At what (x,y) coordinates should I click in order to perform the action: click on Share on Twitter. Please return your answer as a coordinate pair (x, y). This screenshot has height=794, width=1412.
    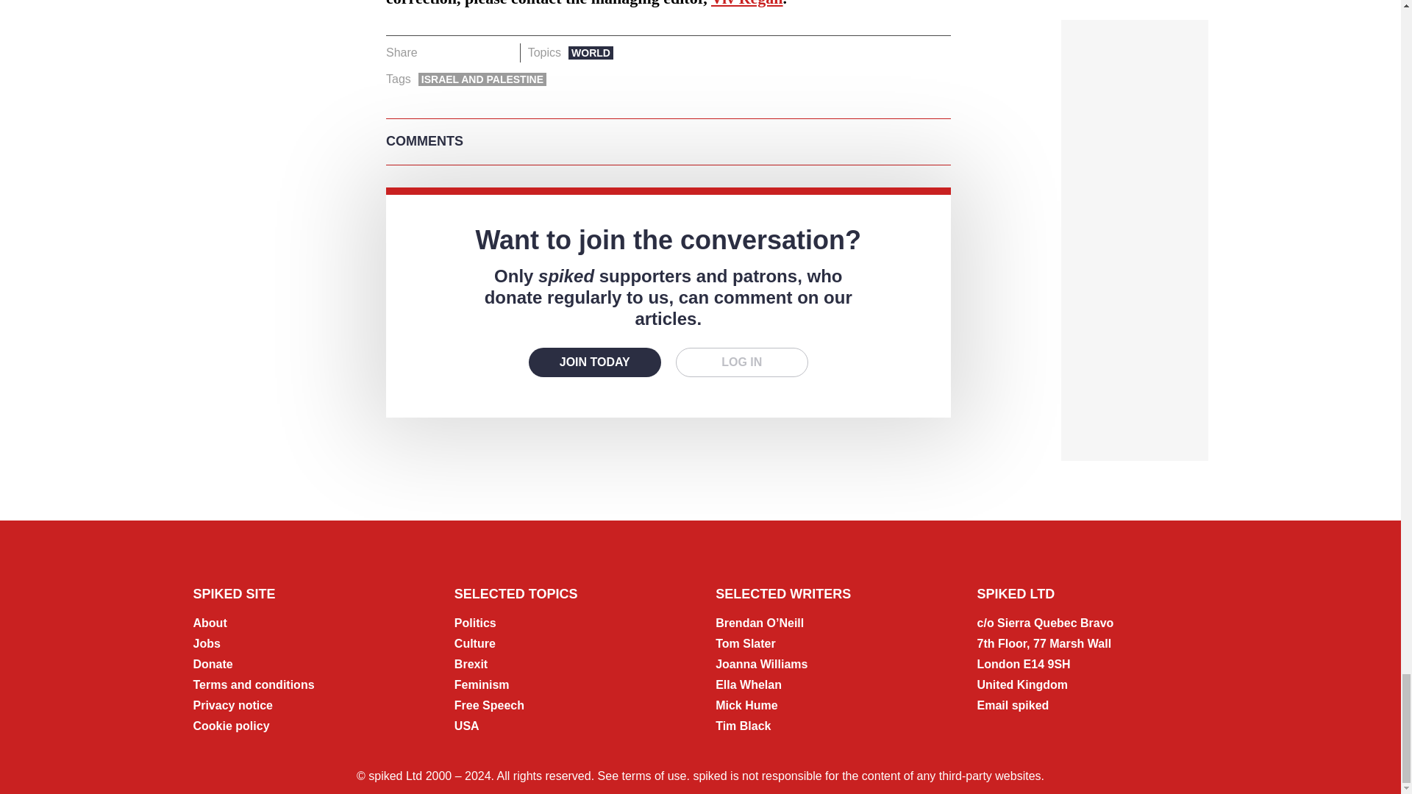
    Looking at the image, I should click on (457, 53).